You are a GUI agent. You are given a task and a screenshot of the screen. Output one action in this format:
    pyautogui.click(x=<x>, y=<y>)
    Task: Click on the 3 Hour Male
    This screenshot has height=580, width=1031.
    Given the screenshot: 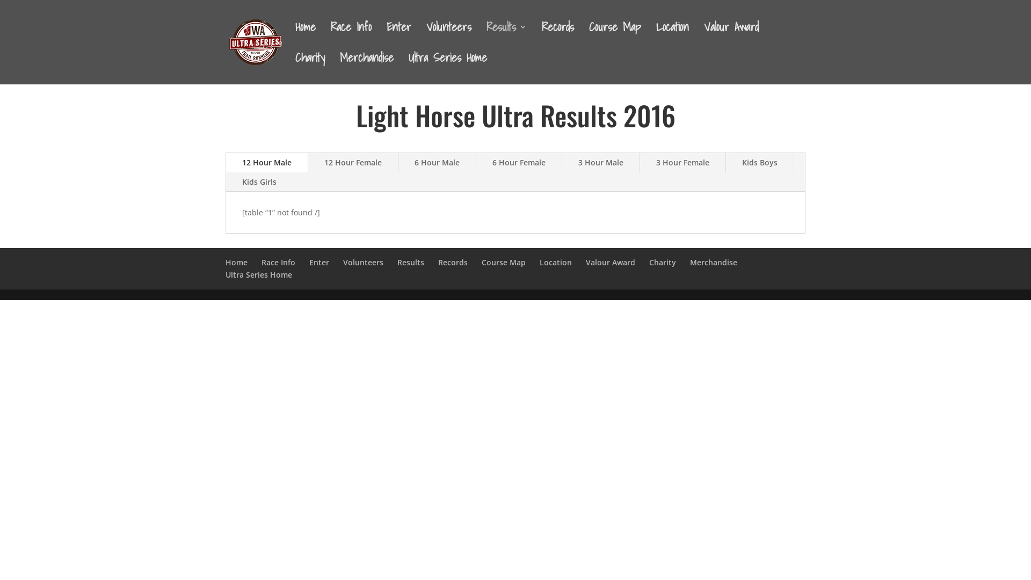 What is the action you would take?
    pyautogui.click(x=601, y=163)
    